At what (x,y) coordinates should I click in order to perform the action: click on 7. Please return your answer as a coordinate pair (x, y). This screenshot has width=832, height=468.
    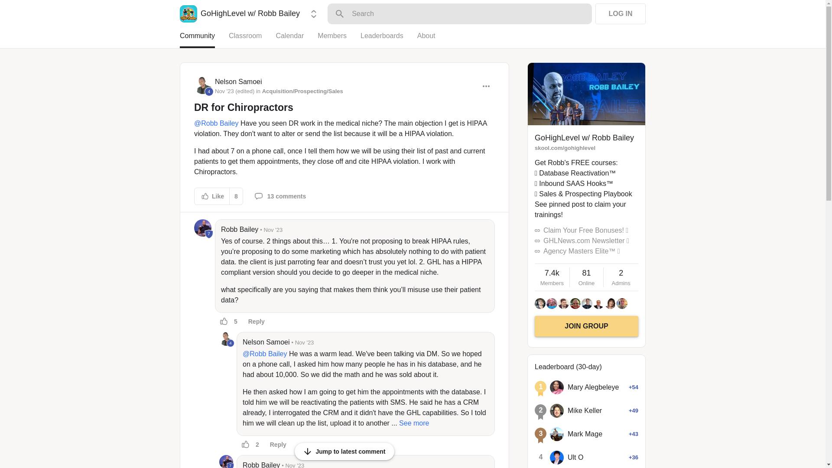
    Looking at the image, I should click on (226, 461).